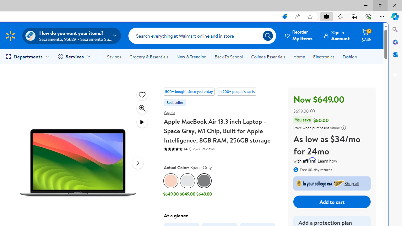 The image size is (402, 226). I want to click on Close Search pane, so click(395, 30).